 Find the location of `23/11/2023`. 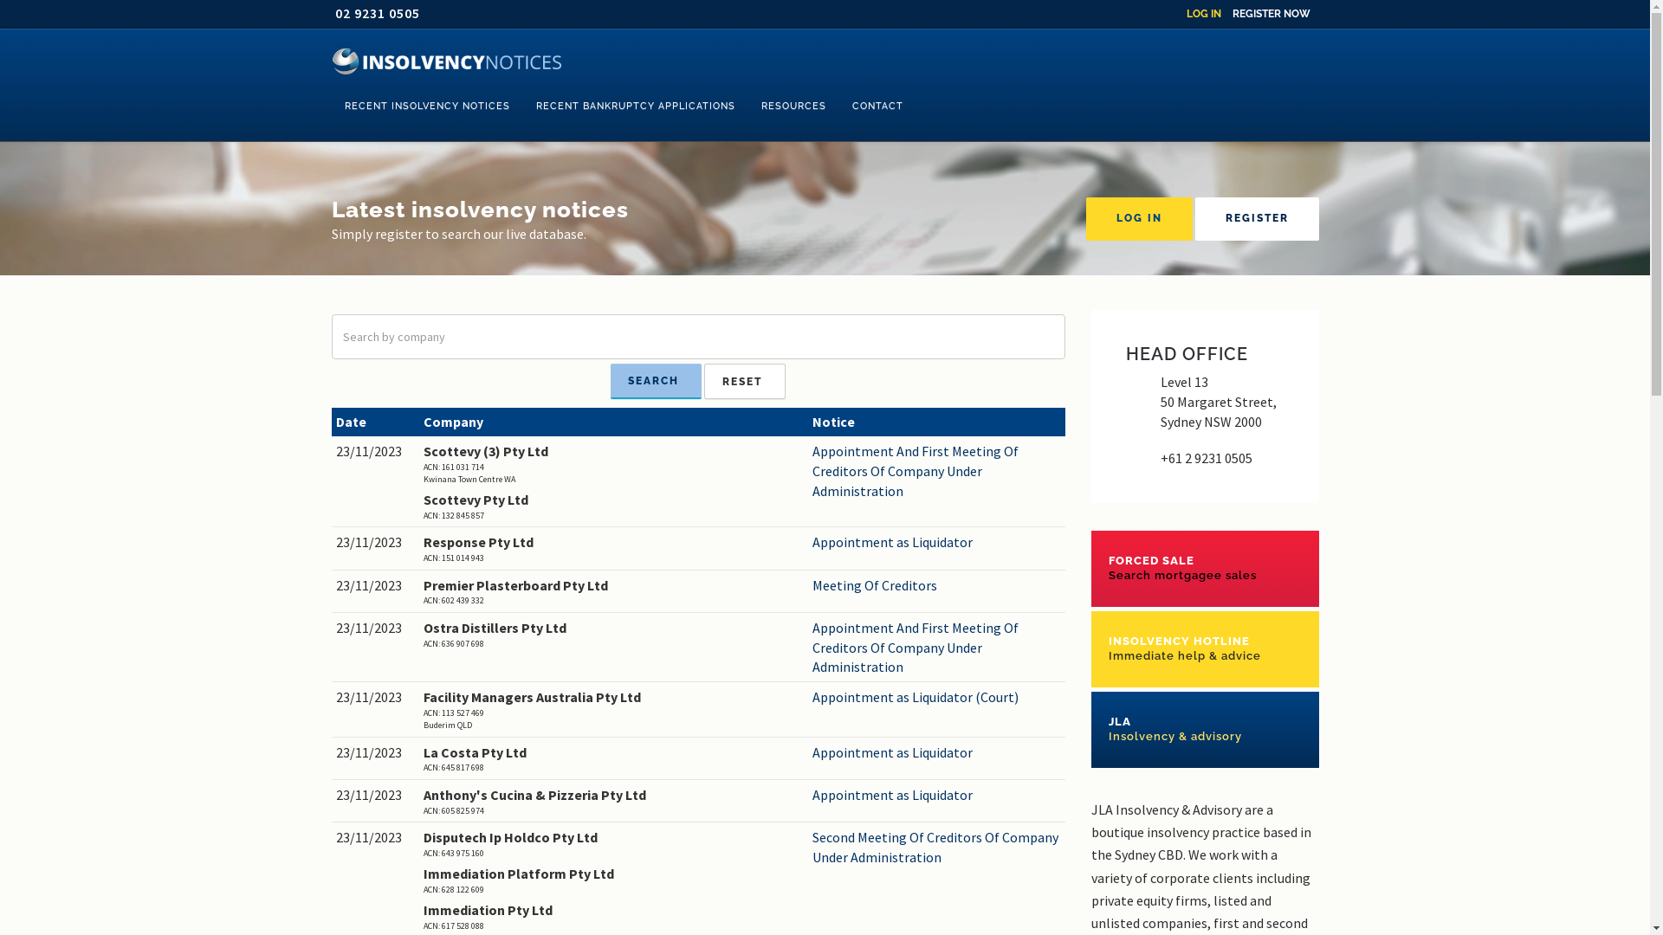

23/11/2023 is located at coordinates (376, 585).